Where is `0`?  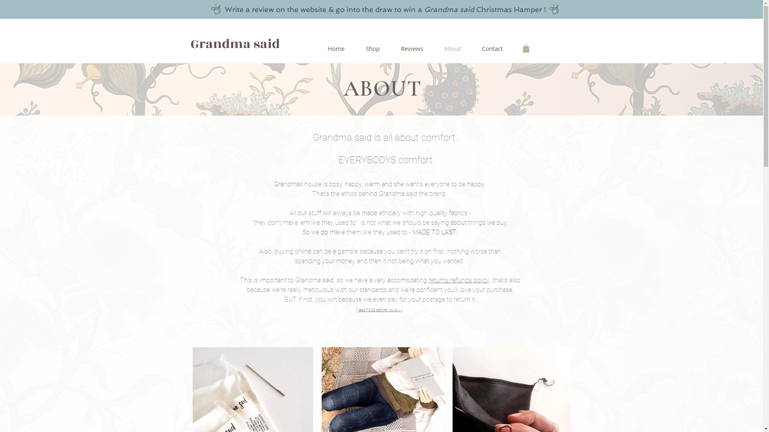 0 is located at coordinates (525, 48).